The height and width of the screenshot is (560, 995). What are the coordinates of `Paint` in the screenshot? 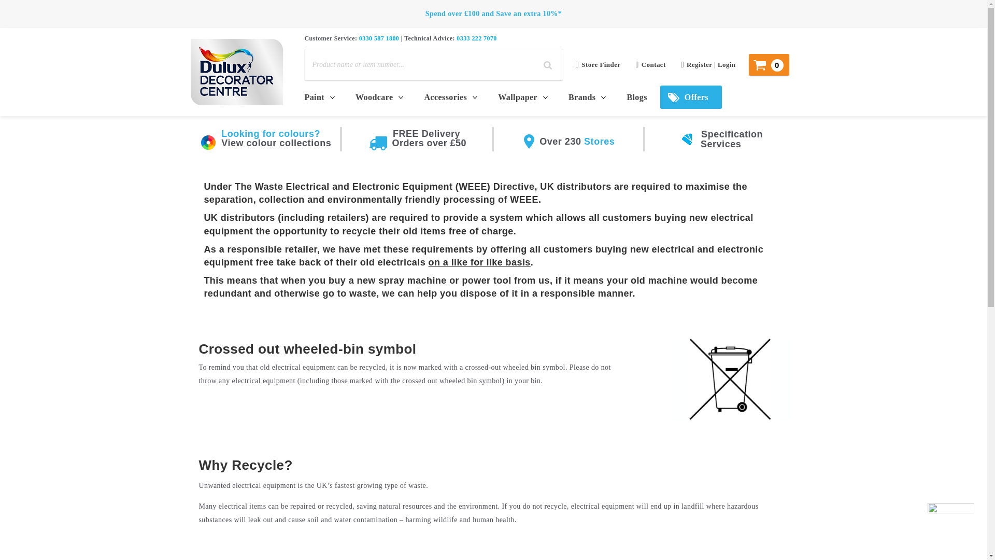 It's located at (323, 97).